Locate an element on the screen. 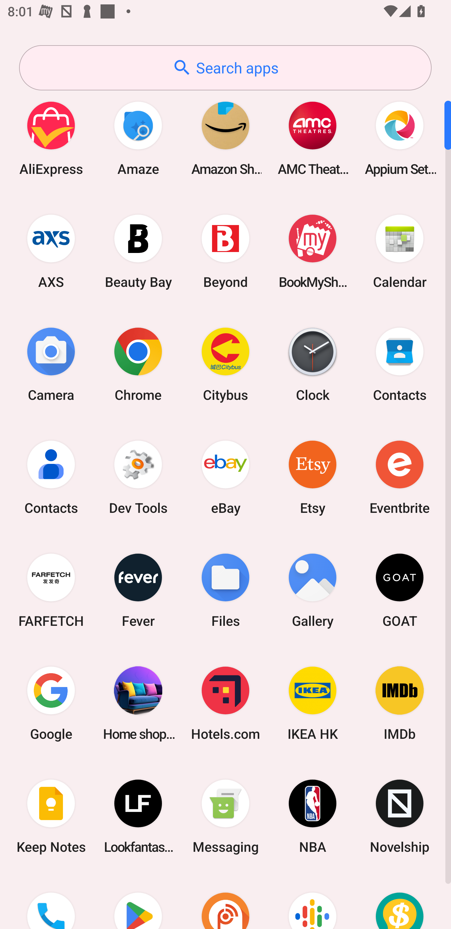 The width and height of the screenshot is (451, 929). Keep Notes is located at coordinates (51, 817).